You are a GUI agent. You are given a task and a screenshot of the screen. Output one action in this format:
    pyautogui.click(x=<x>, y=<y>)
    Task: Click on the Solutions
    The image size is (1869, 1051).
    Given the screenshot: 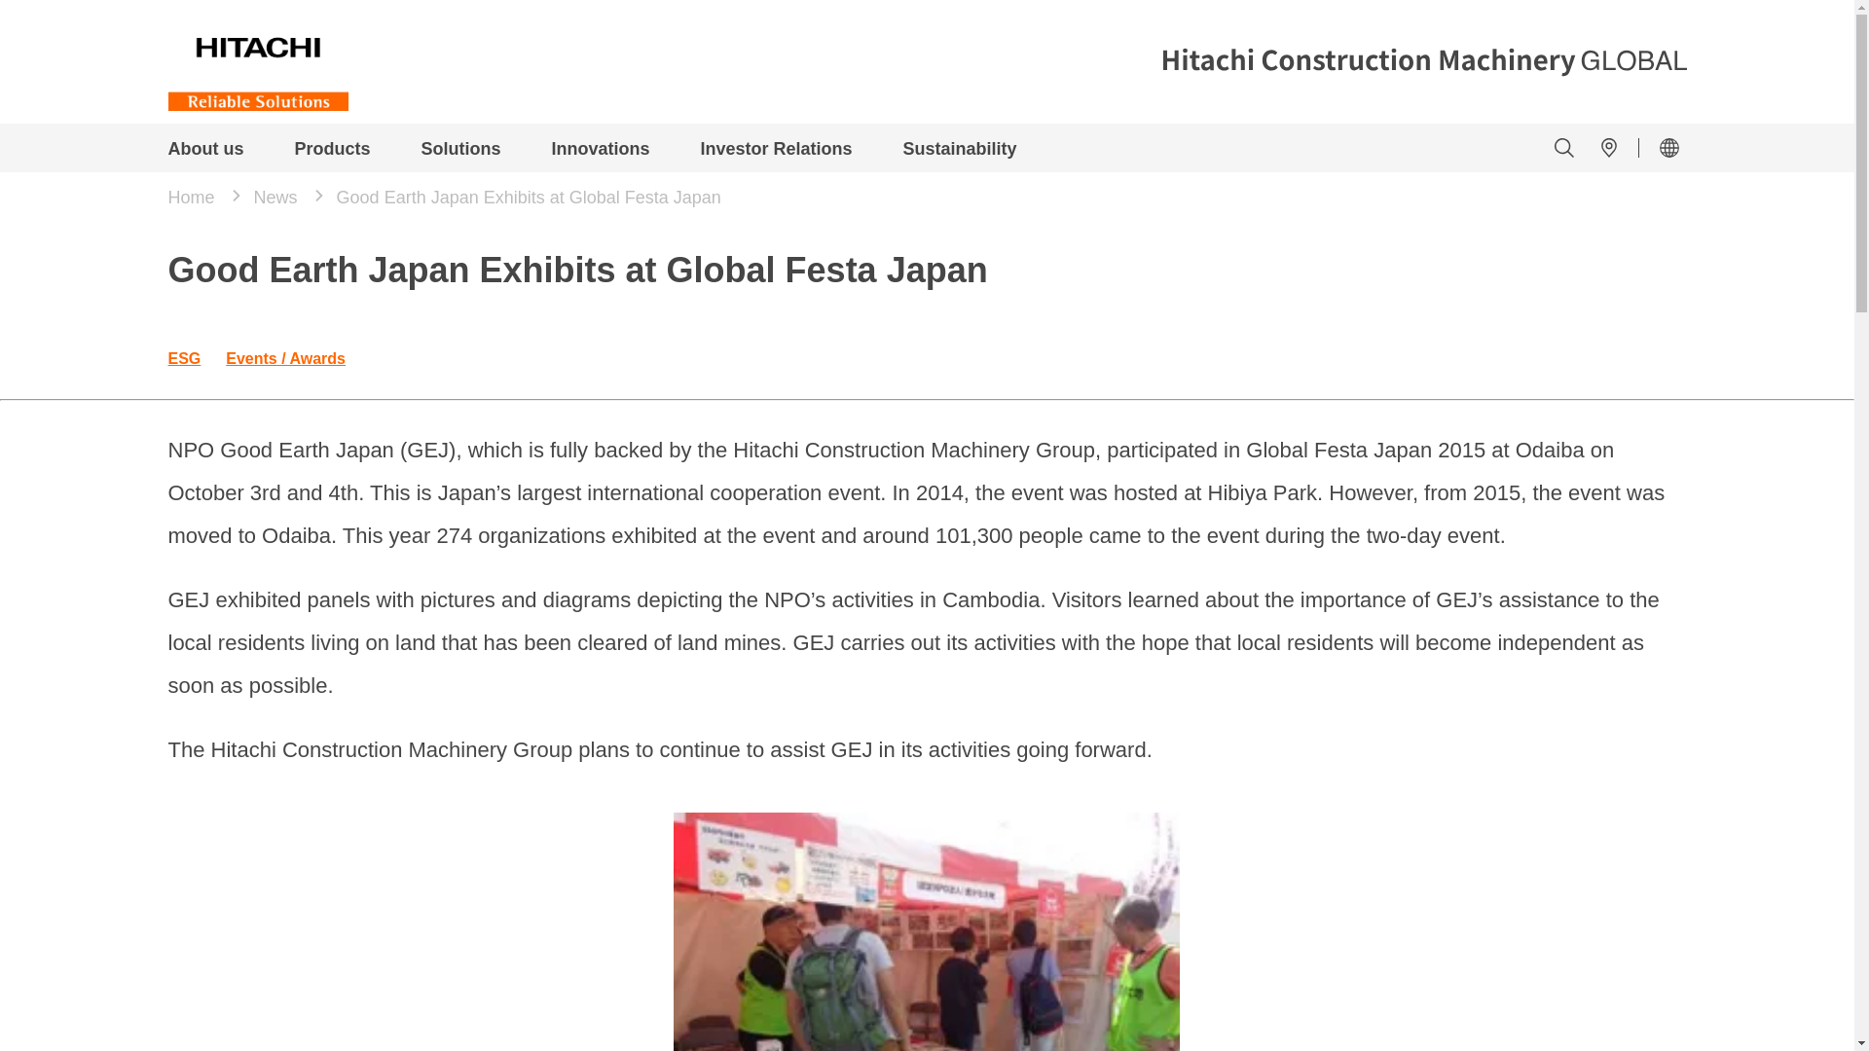 What is the action you would take?
    pyautogui.click(x=461, y=150)
    